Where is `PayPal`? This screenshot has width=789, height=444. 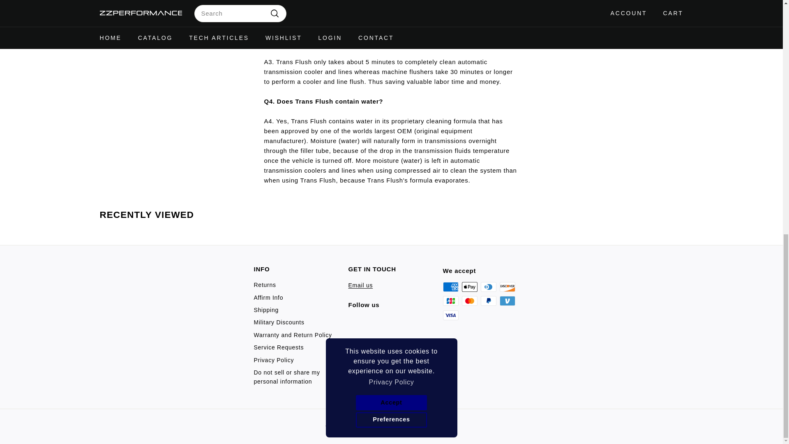 PayPal is located at coordinates (488, 301).